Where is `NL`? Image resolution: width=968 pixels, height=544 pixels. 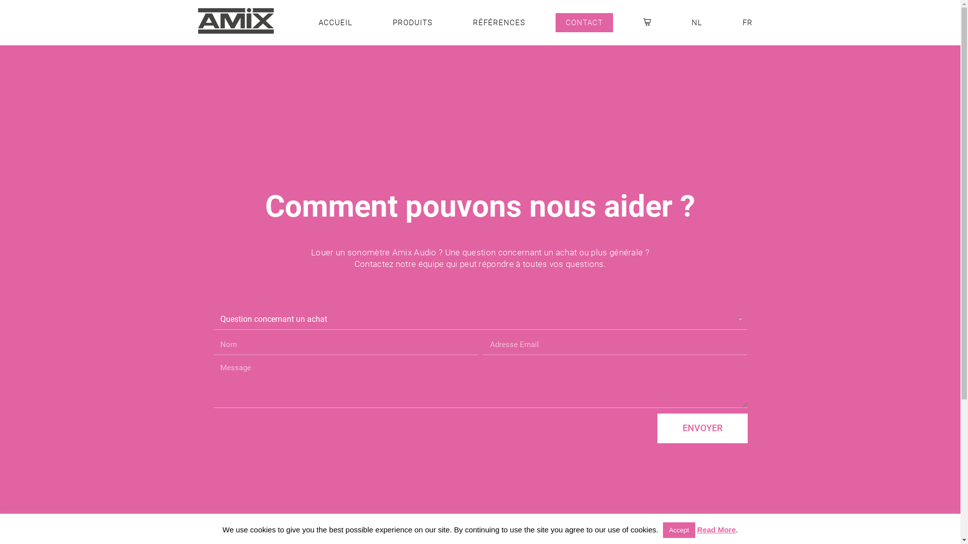
NL is located at coordinates (697, 23).